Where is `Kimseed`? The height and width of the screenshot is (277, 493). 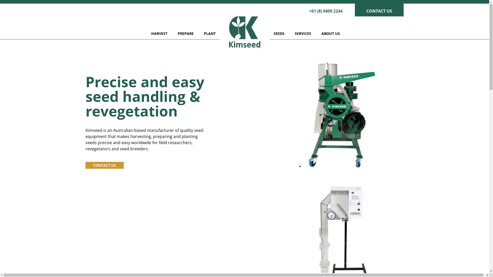 Kimseed is located at coordinates (244, 32).